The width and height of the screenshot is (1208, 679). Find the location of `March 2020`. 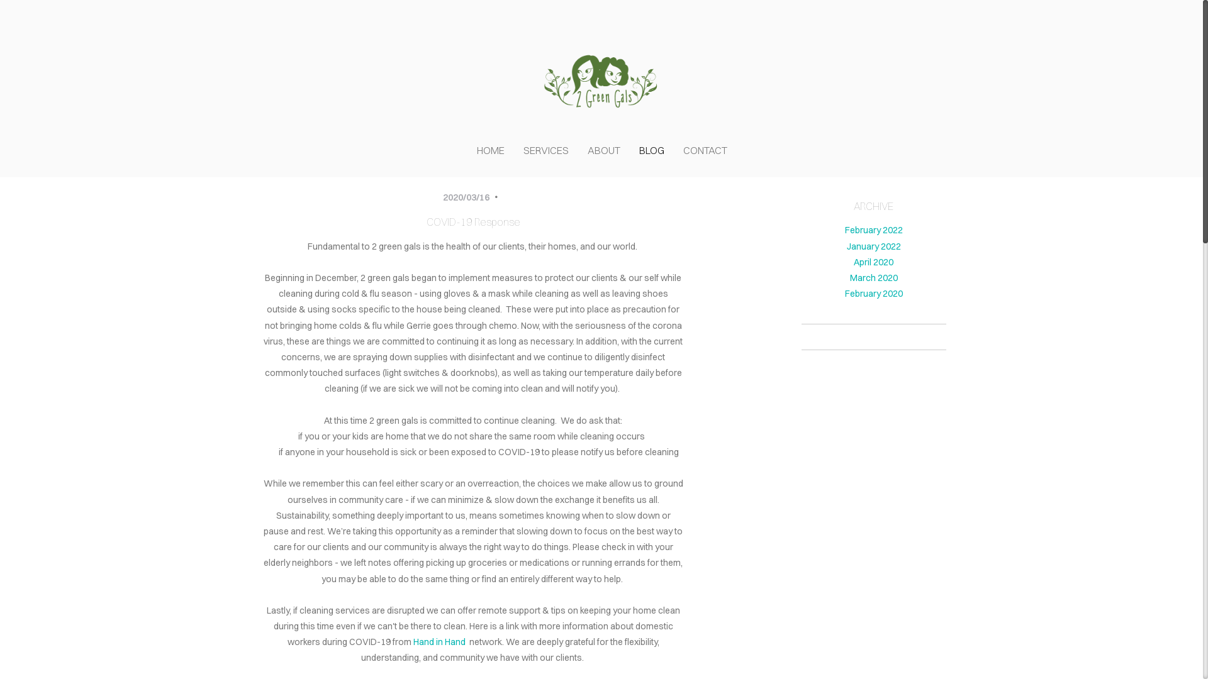

March 2020 is located at coordinates (874, 278).